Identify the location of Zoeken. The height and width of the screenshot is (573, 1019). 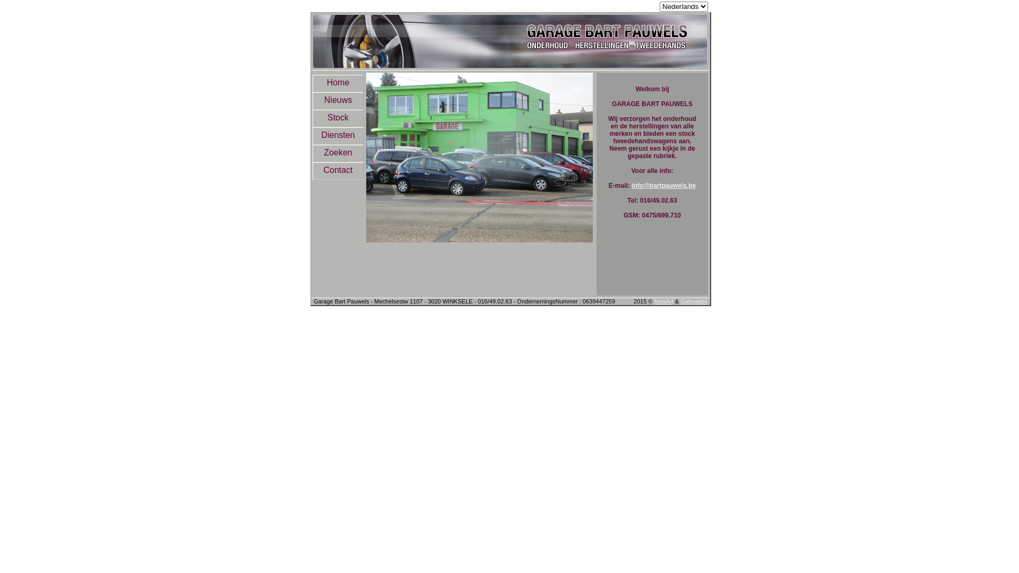
(338, 154).